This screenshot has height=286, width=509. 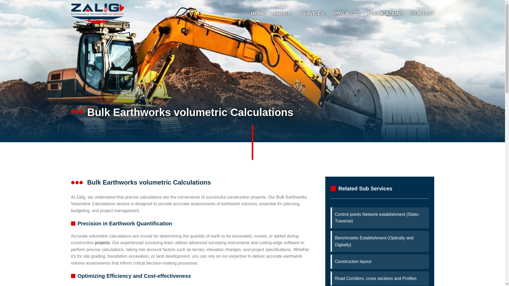 What do you see at coordinates (380, 262) in the screenshot?
I see `Construction layout` at bounding box center [380, 262].